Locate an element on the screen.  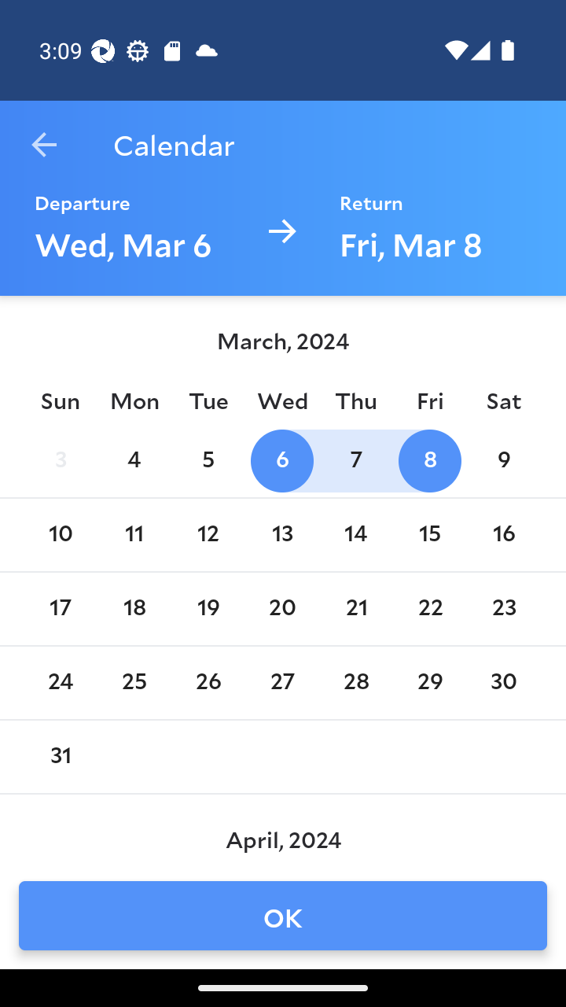
14 is located at coordinates (356, 535).